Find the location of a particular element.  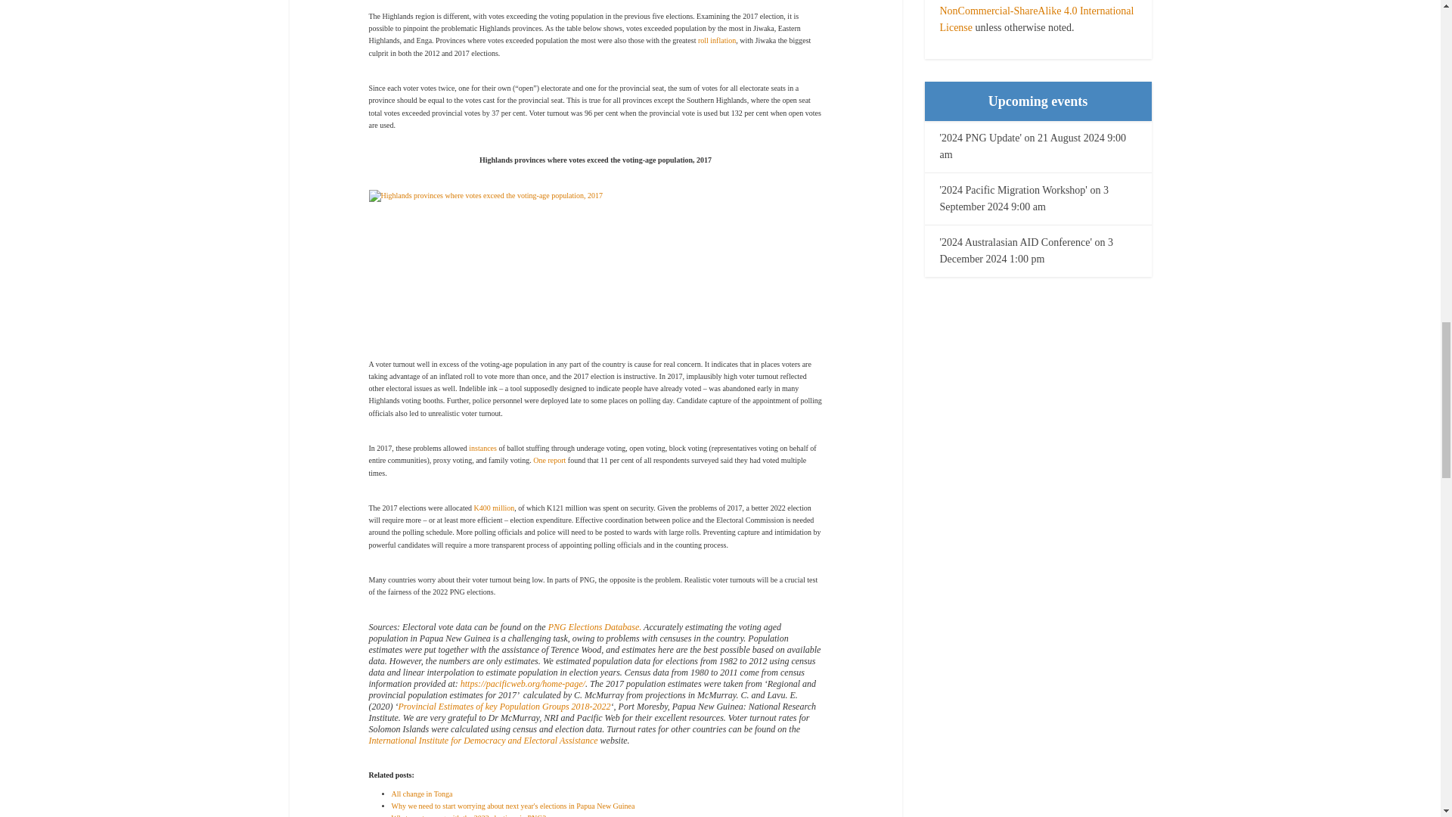

K400 million is located at coordinates (495, 508).